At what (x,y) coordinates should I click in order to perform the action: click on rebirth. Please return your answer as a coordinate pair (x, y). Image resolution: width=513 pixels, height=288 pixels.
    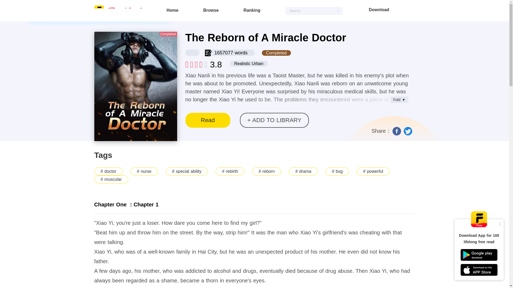
    Looking at the image, I should click on (230, 171).